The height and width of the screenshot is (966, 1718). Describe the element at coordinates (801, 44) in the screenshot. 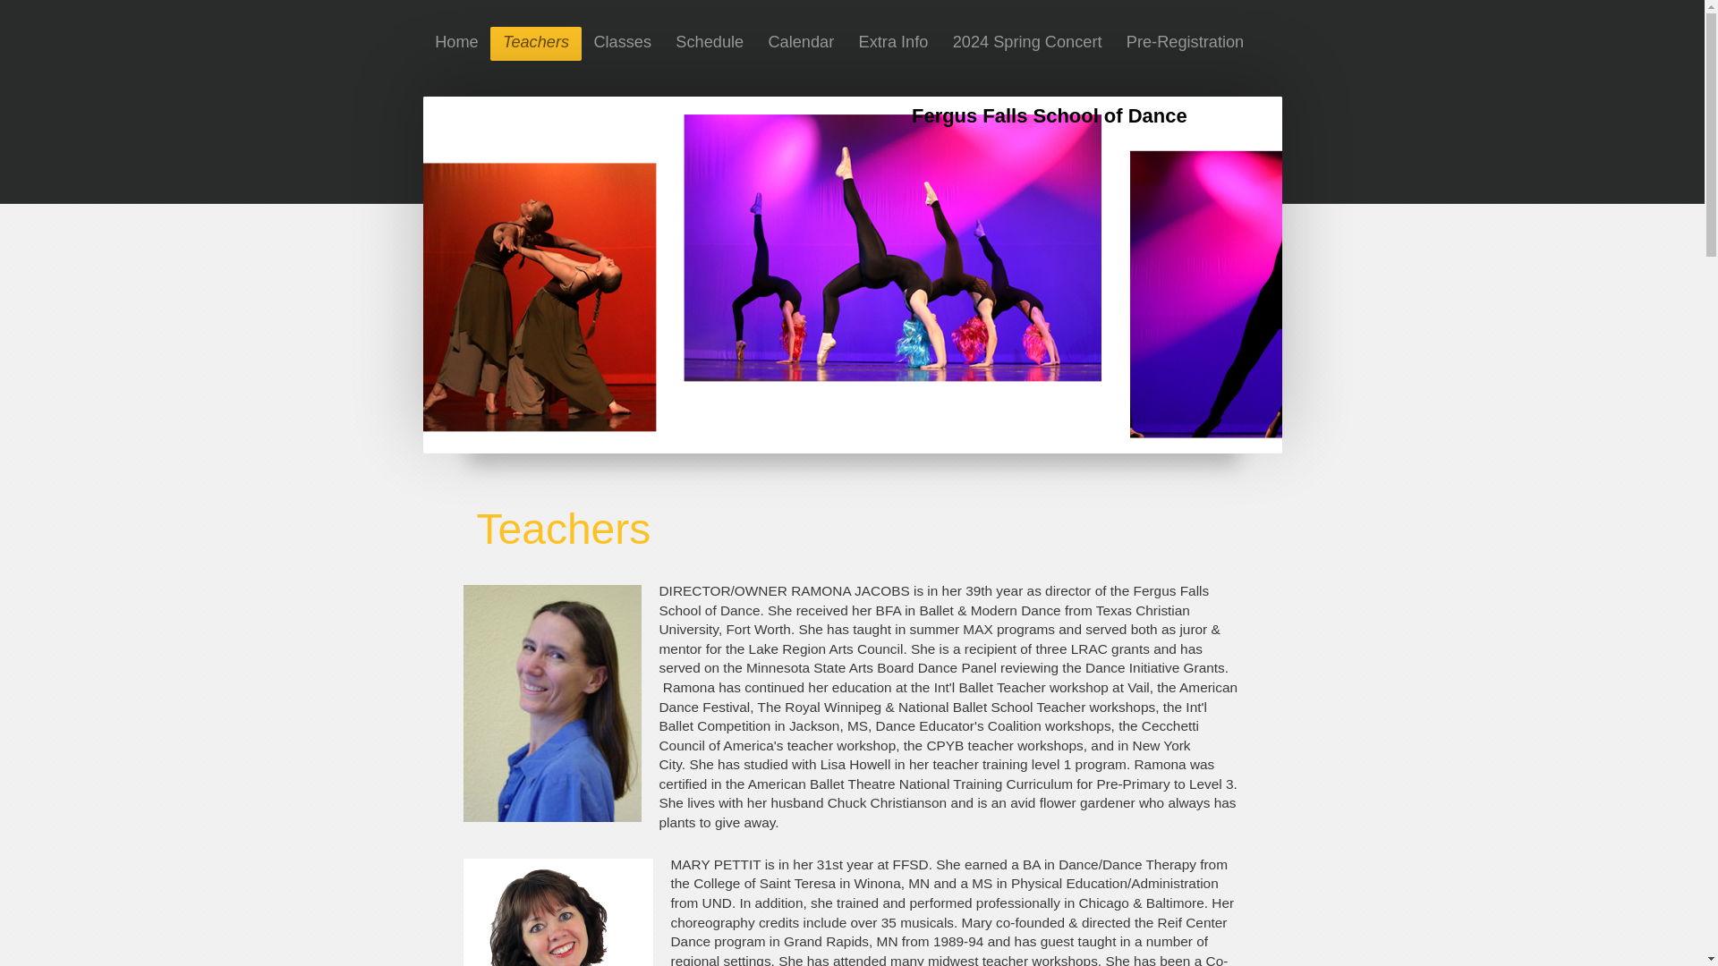

I see `Calendar` at that location.